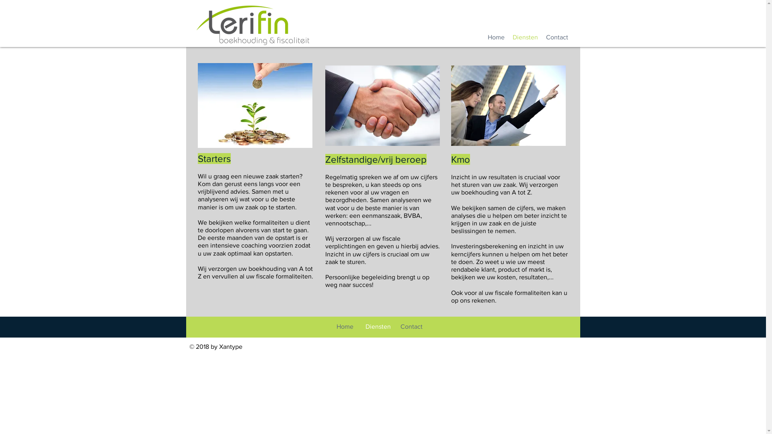  What do you see at coordinates (378, 327) in the screenshot?
I see `Diensten` at bounding box center [378, 327].